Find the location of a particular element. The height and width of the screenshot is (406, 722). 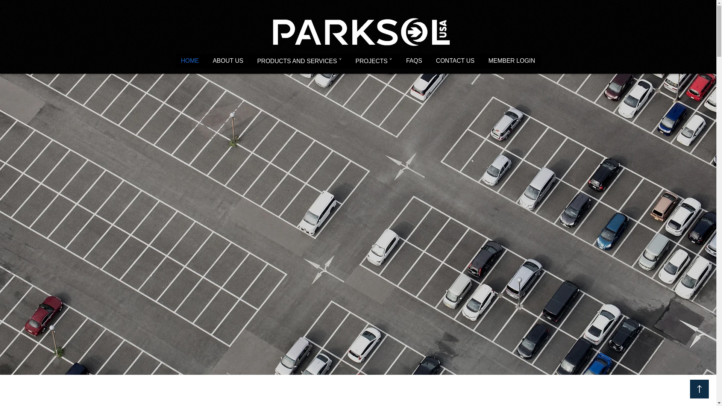

FAQS is located at coordinates (414, 61).